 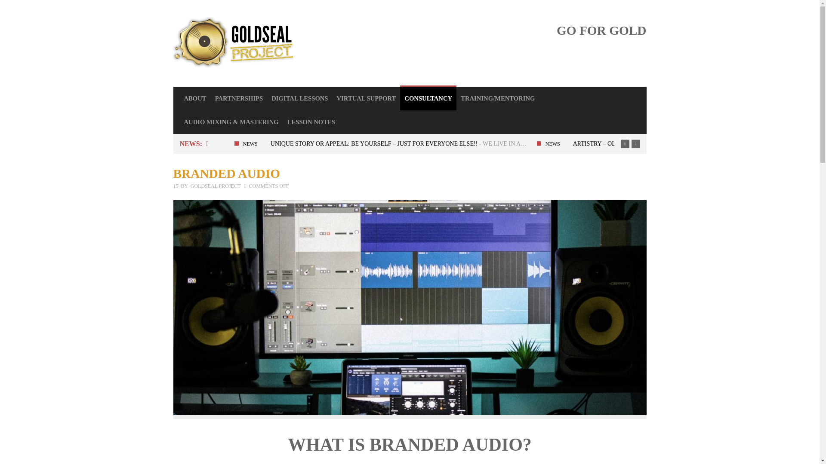 I want to click on DIGITAL LESSONS, so click(x=299, y=98).